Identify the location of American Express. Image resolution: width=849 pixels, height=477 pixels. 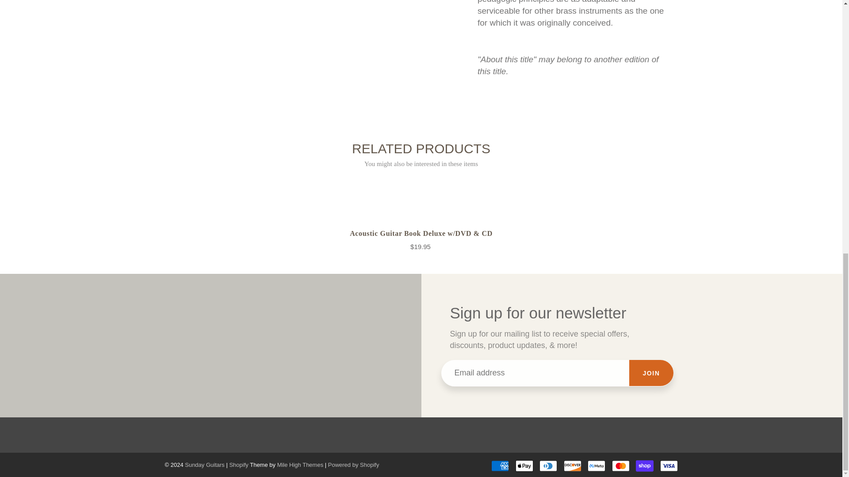
(500, 466).